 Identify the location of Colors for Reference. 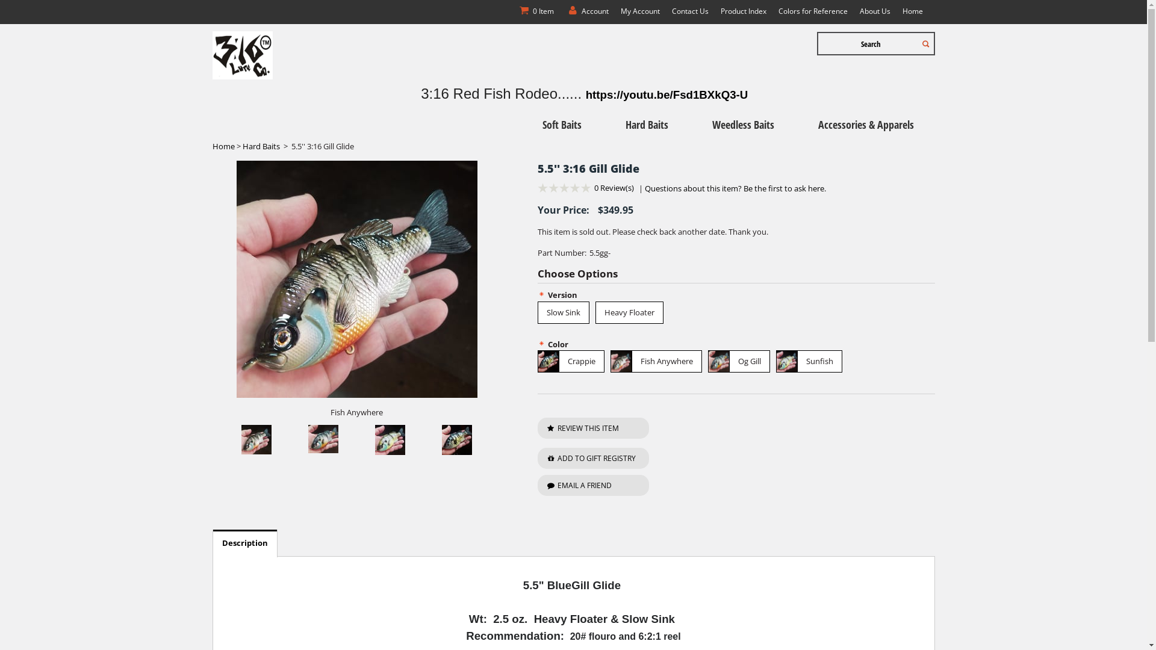
(813, 11).